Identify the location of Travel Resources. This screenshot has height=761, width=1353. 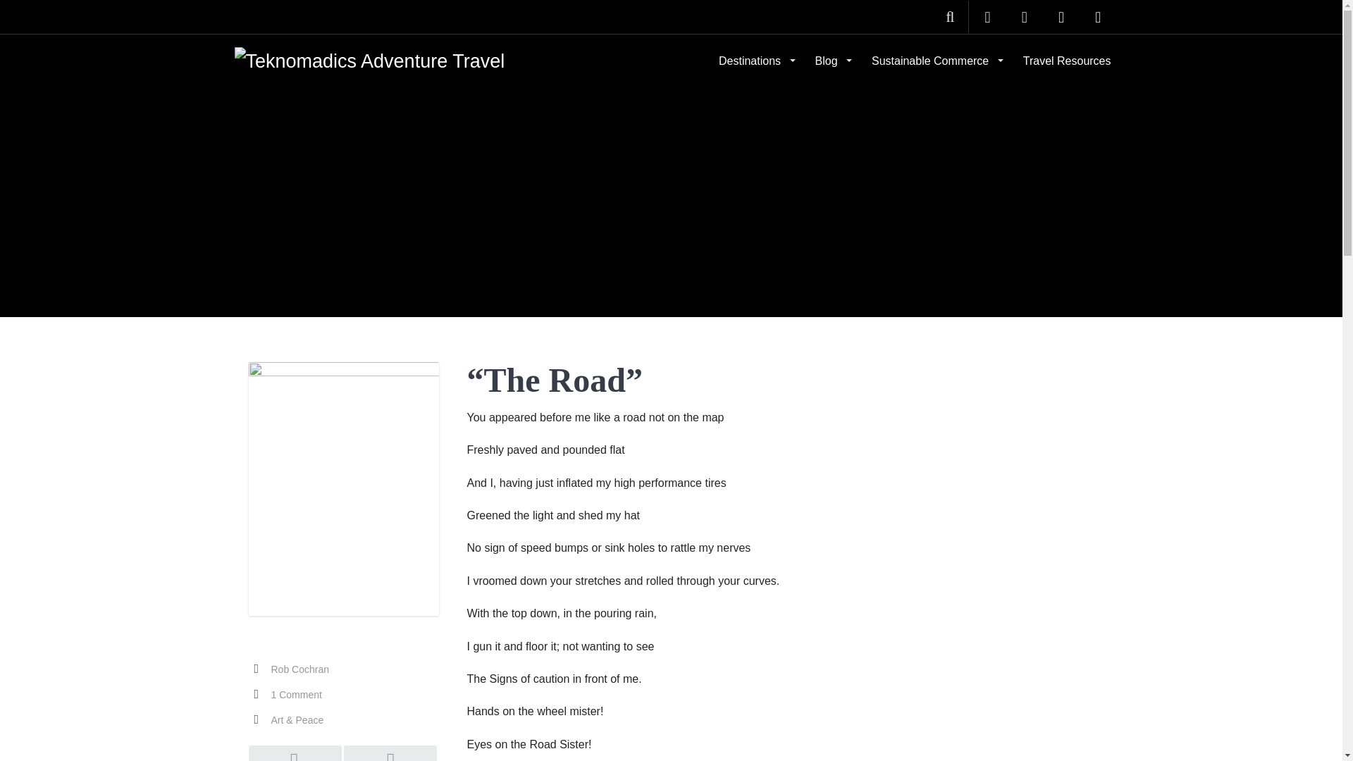
(1067, 61).